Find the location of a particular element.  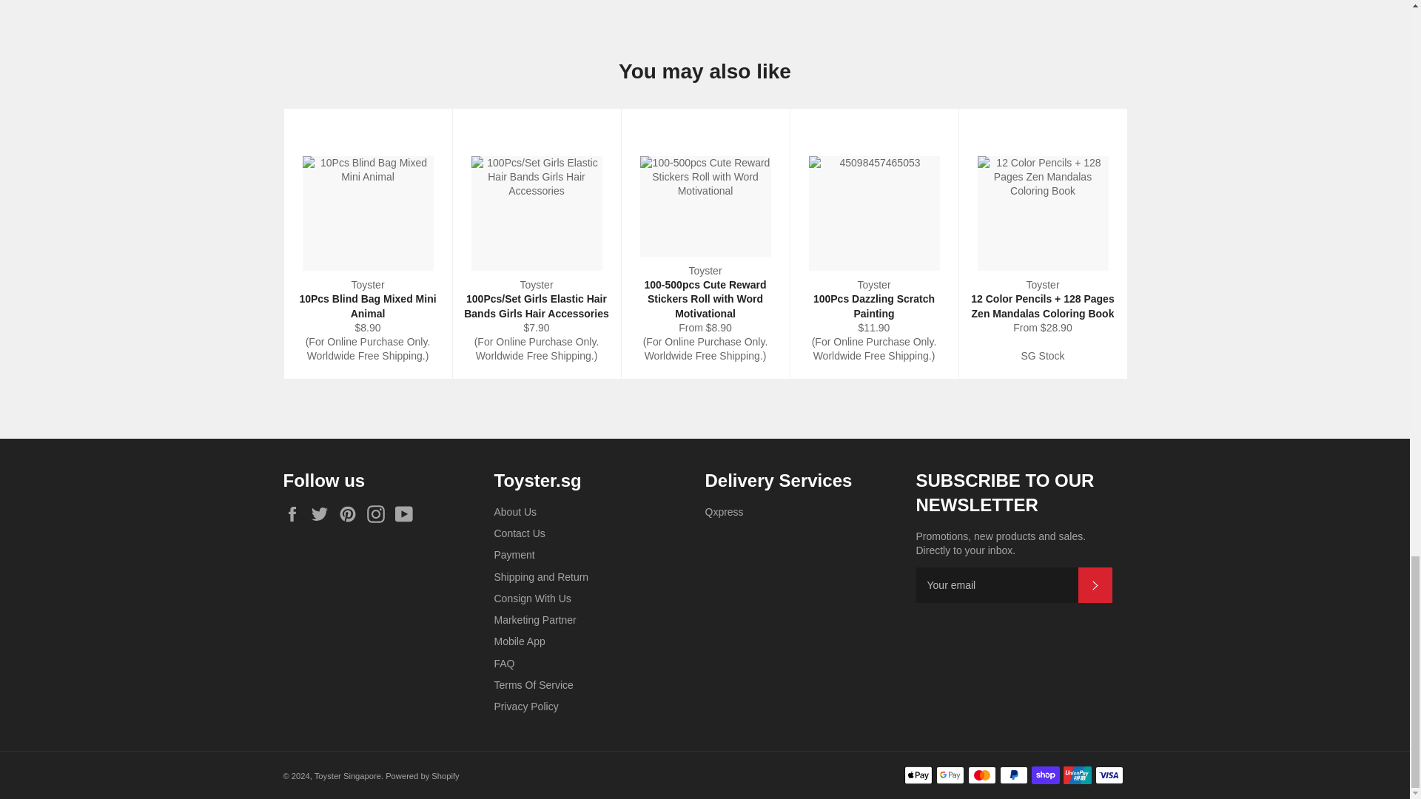

Toyster Singapore on Facebook is located at coordinates (295, 513).